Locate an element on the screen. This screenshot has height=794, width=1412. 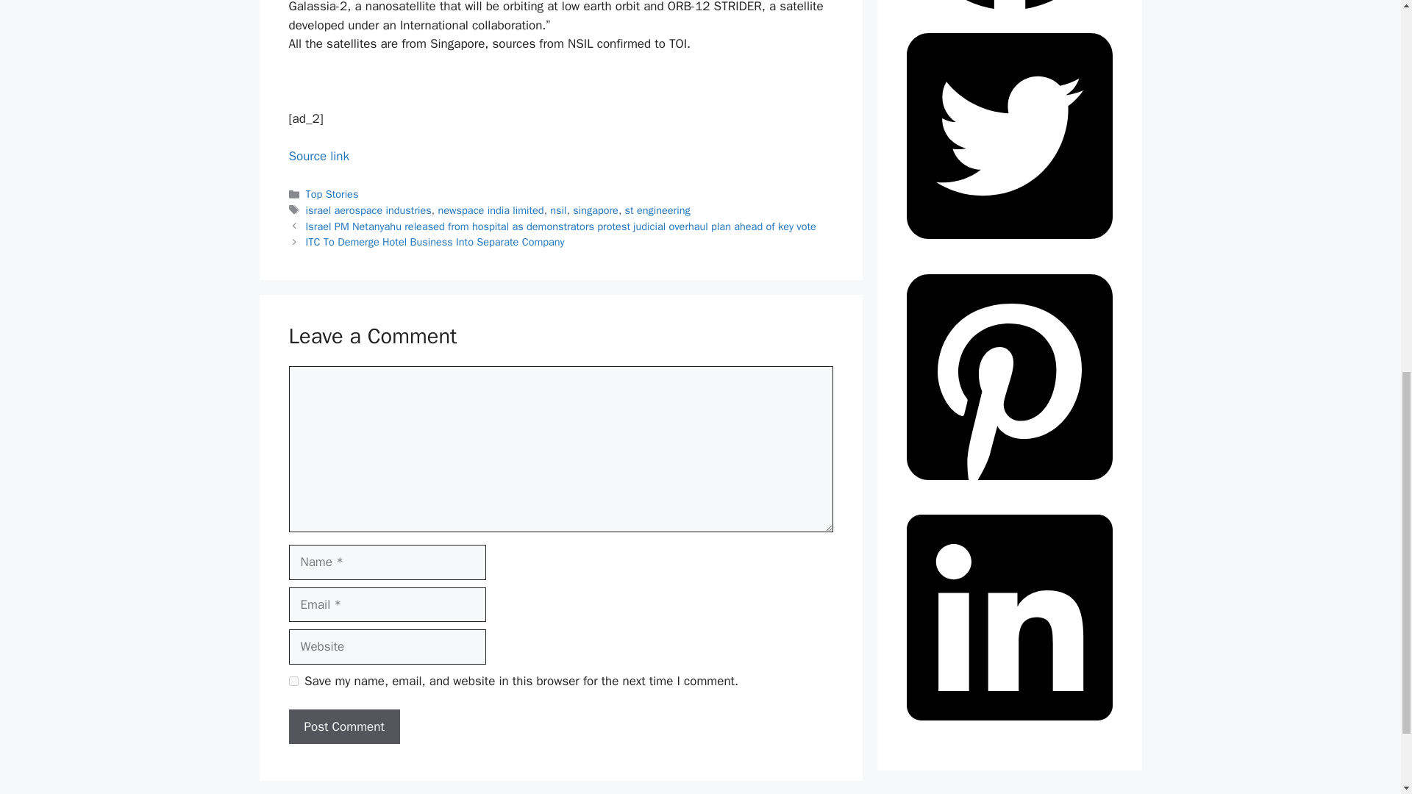
newspace india limited is located at coordinates (491, 210).